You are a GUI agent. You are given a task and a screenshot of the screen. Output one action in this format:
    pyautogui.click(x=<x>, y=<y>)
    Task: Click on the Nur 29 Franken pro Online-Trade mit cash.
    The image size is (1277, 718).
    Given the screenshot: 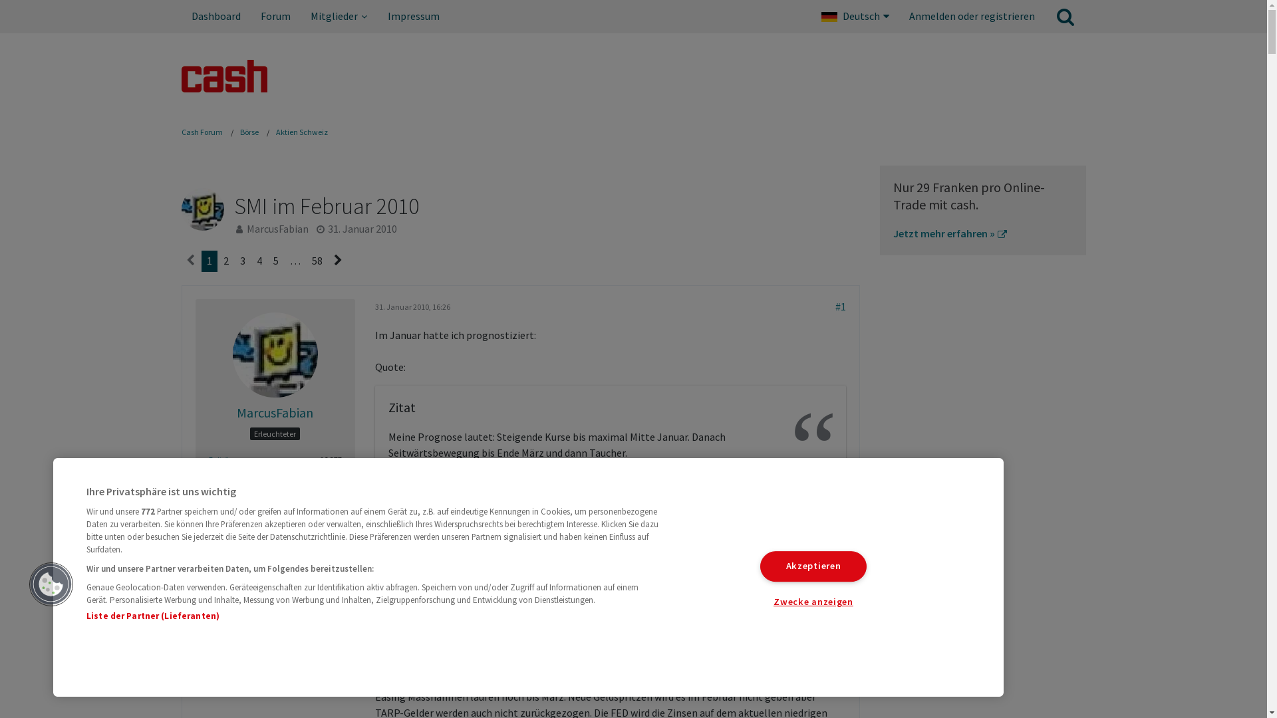 What is the action you would take?
    pyautogui.click(x=968, y=195)
    